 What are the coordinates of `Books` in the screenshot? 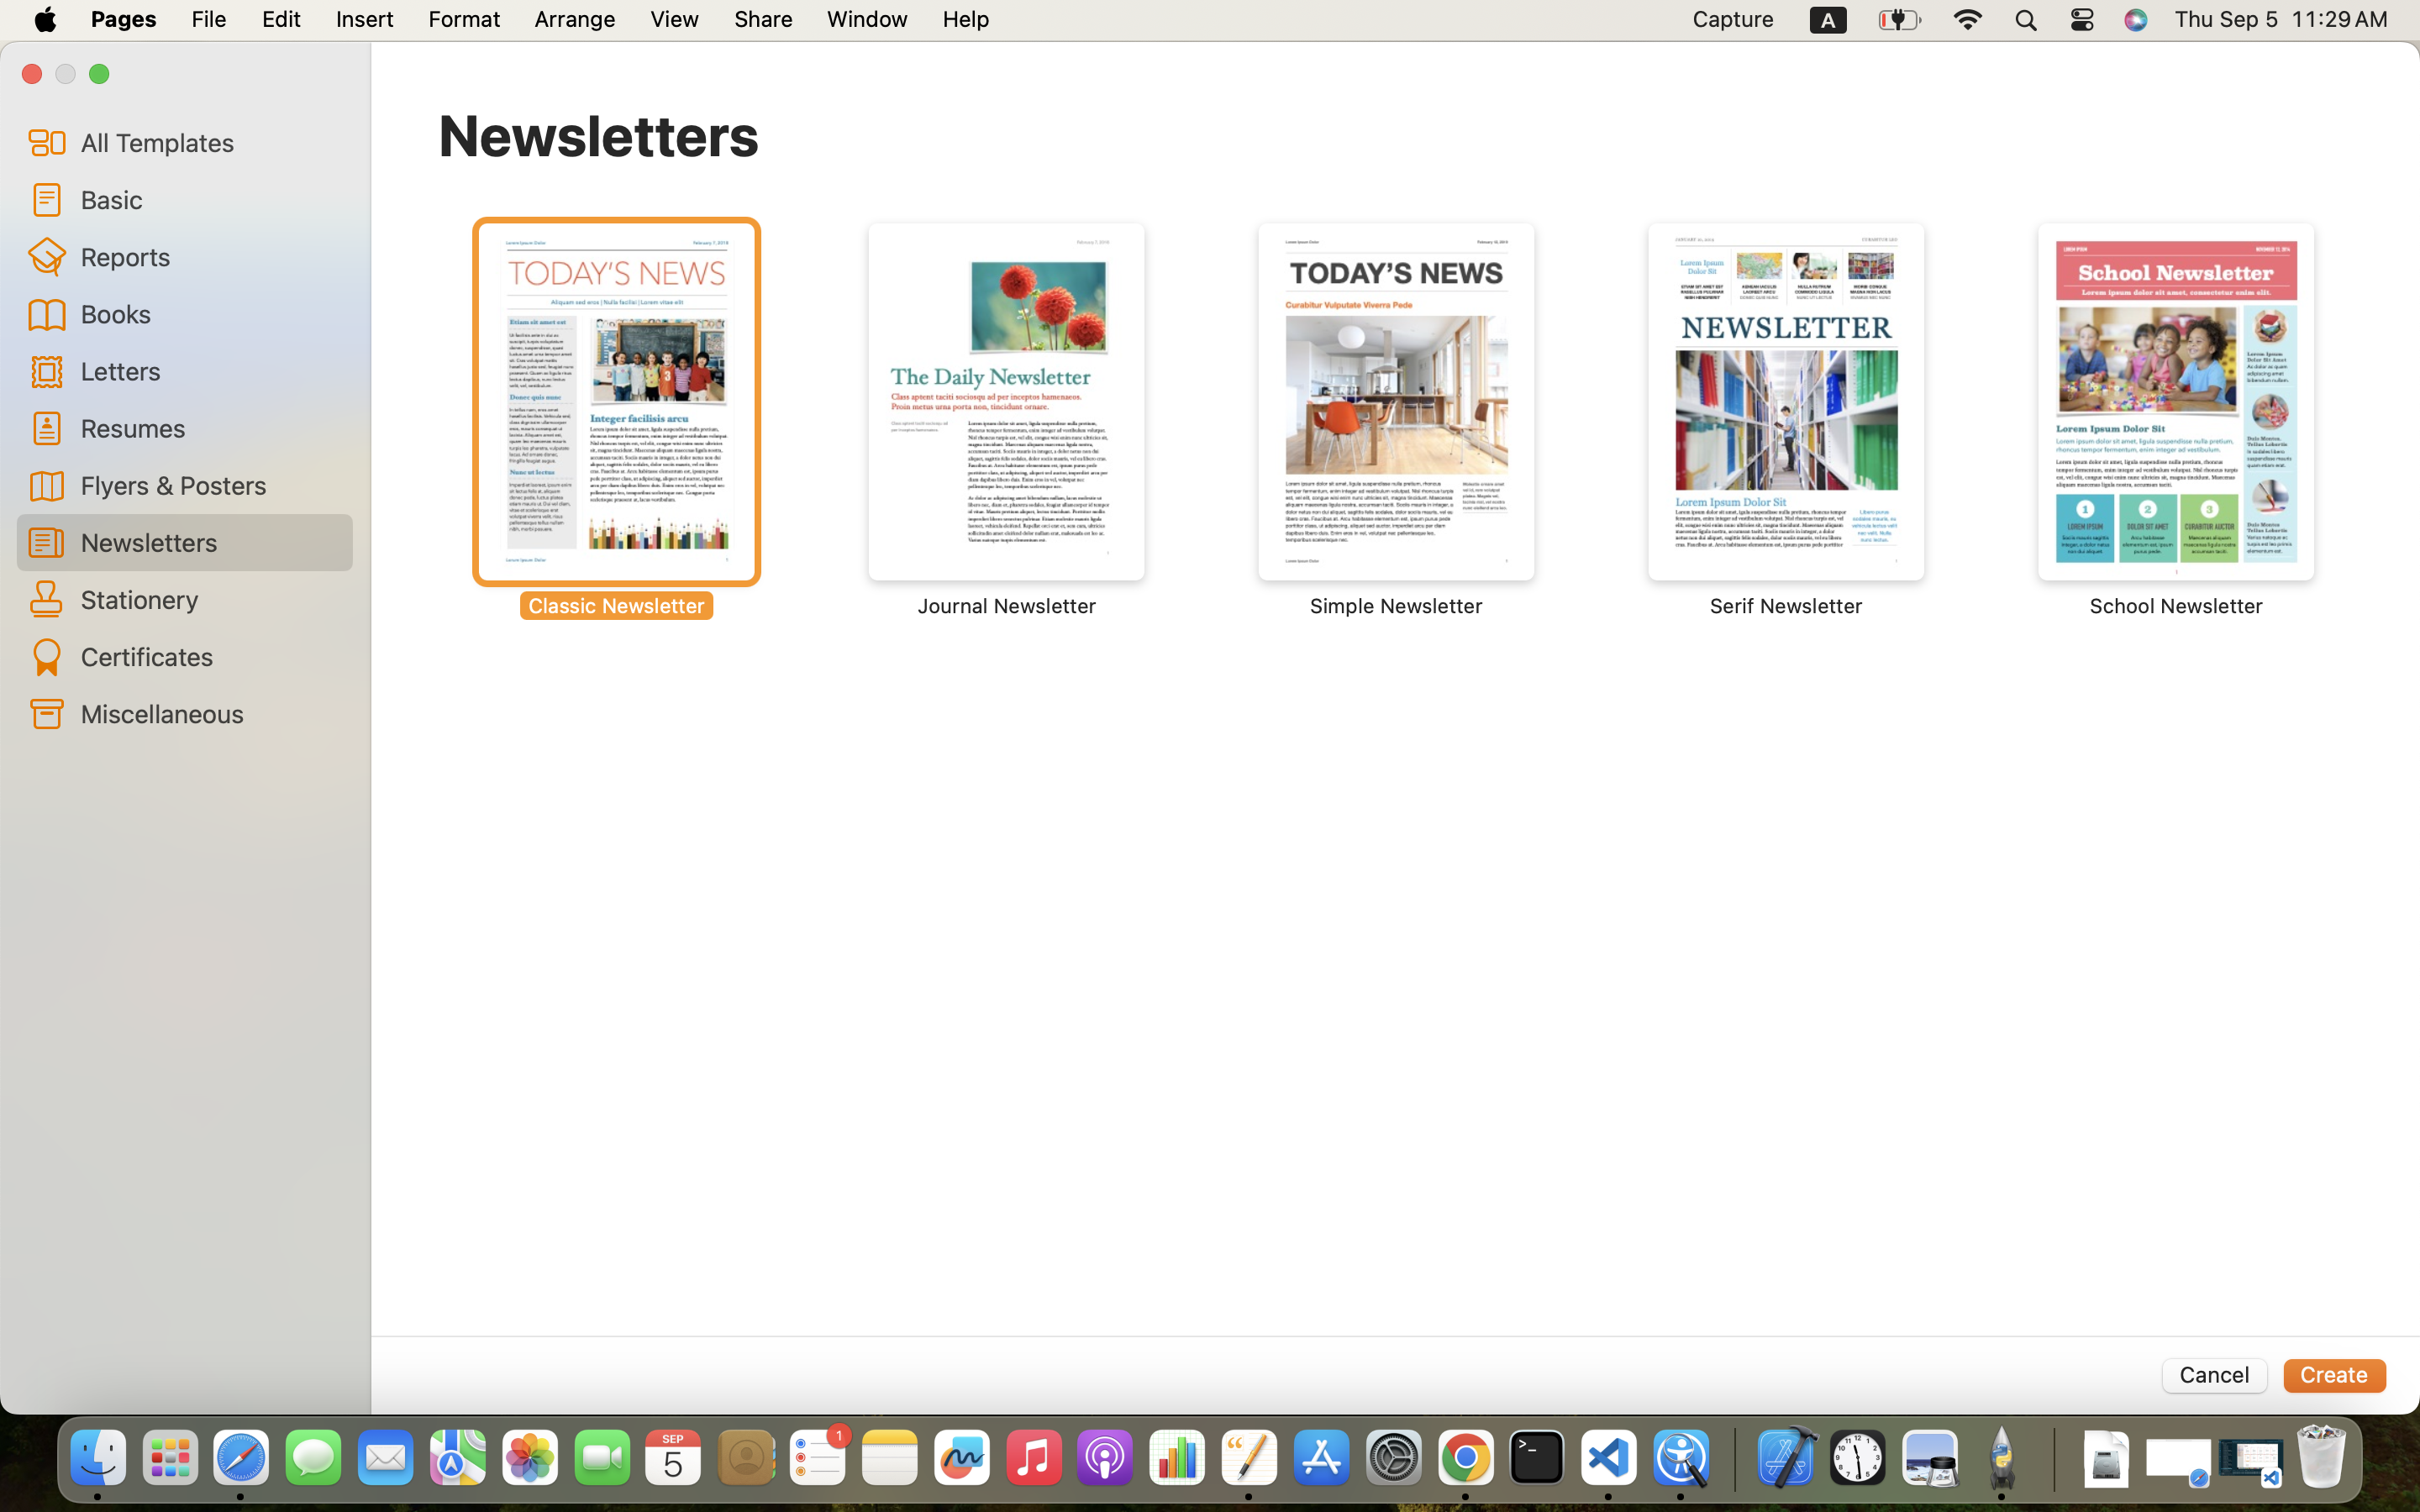 It's located at (210, 313).